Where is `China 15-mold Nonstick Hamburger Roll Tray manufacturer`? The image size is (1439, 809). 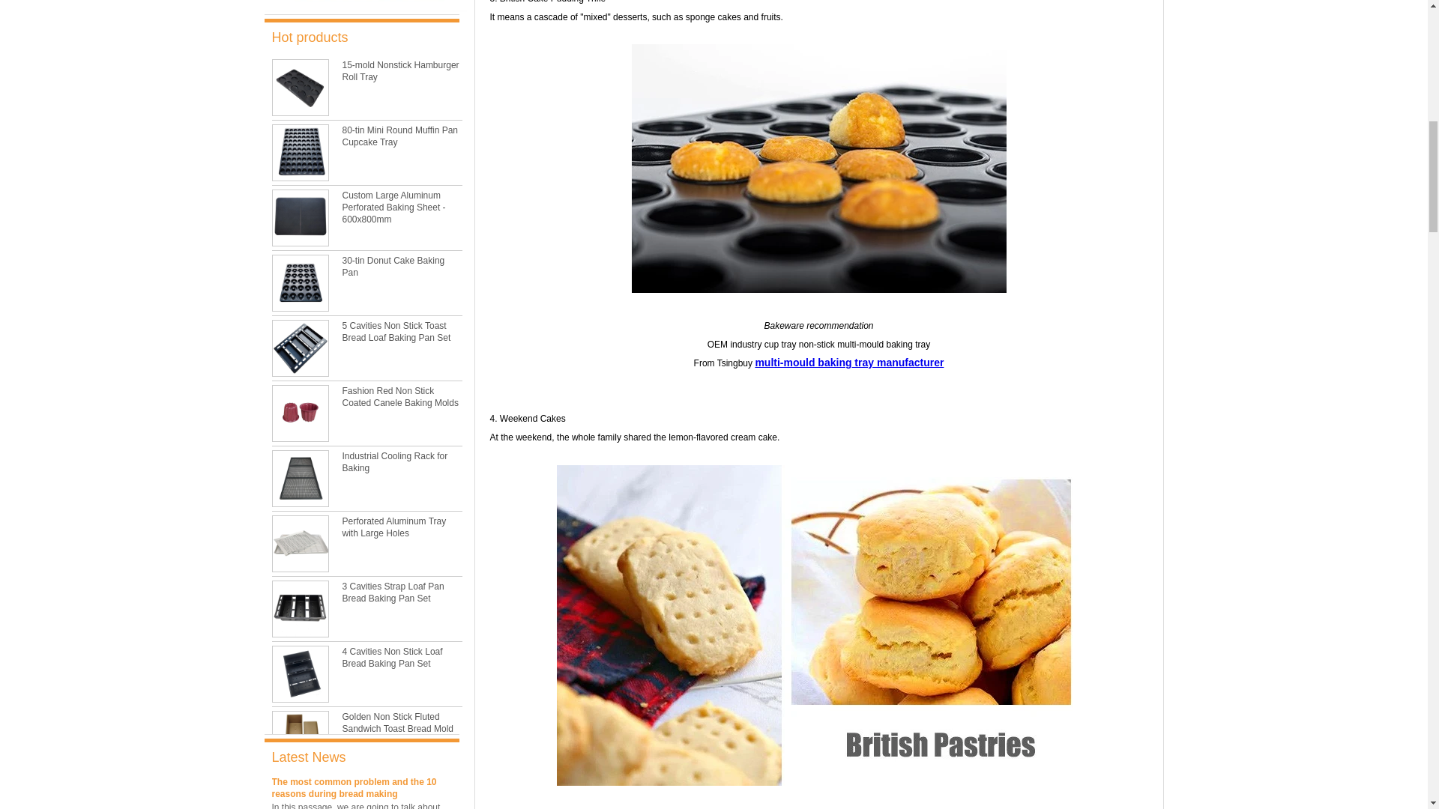
China 15-mold Nonstick Hamburger Roll Tray manufacturer is located at coordinates (400, 70).